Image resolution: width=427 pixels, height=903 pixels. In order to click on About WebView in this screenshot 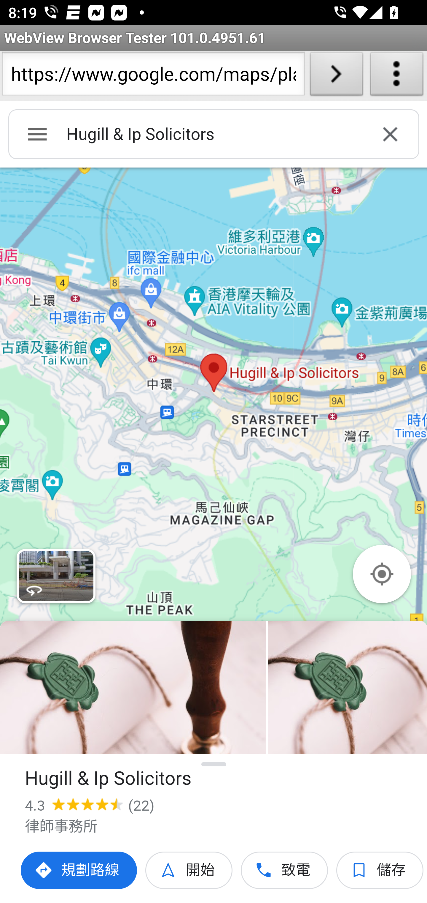, I will do `click(397, 76)`.